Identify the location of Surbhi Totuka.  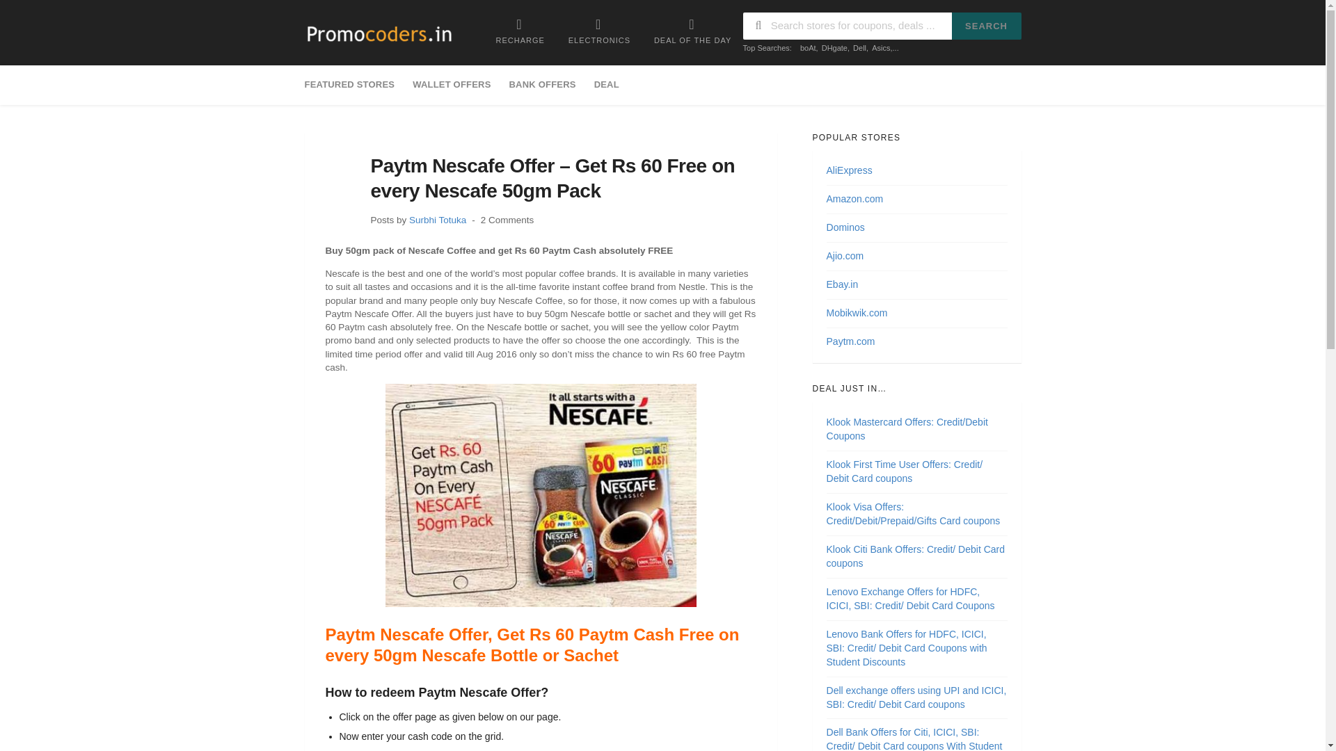
(437, 220).